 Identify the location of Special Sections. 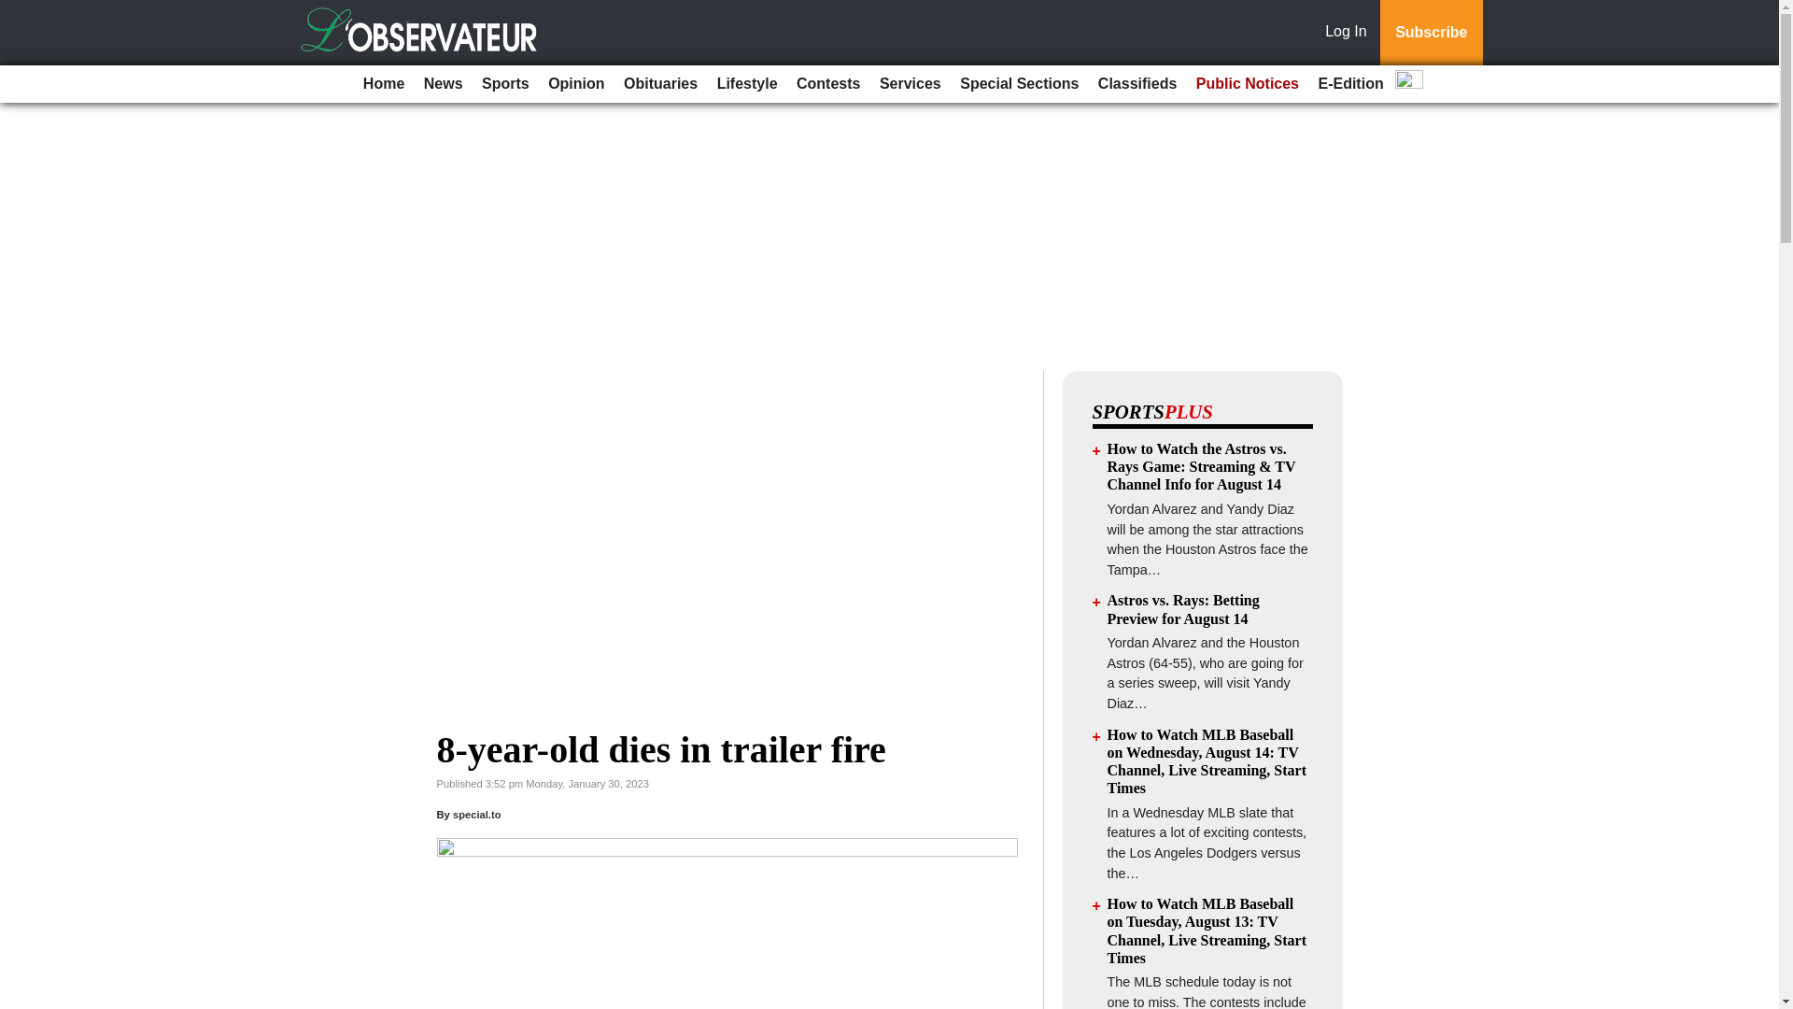
(1019, 84).